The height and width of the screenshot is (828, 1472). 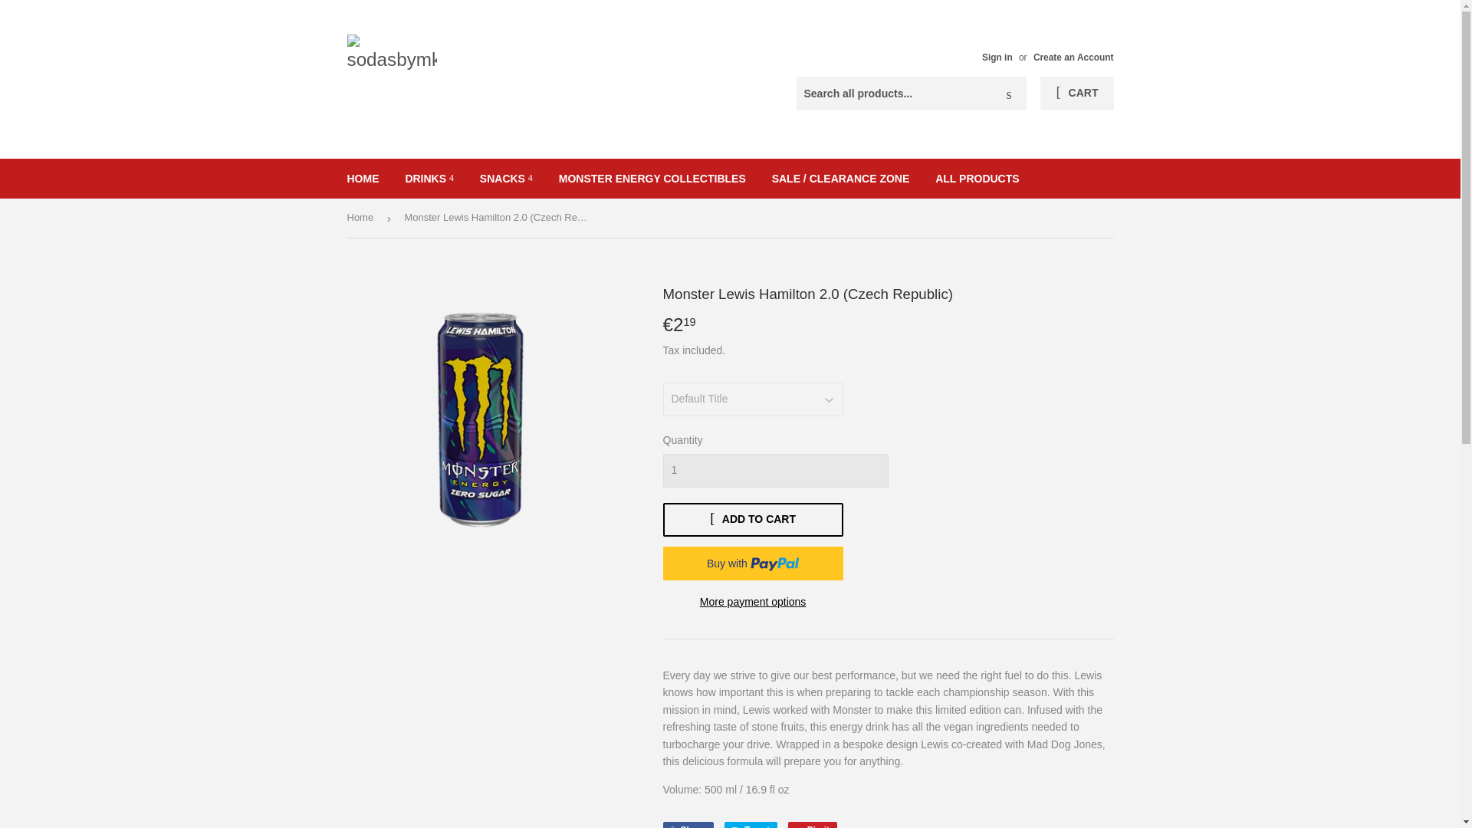 What do you see at coordinates (1009, 94) in the screenshot?
I see `Search` at bounding box center [1009, 94].